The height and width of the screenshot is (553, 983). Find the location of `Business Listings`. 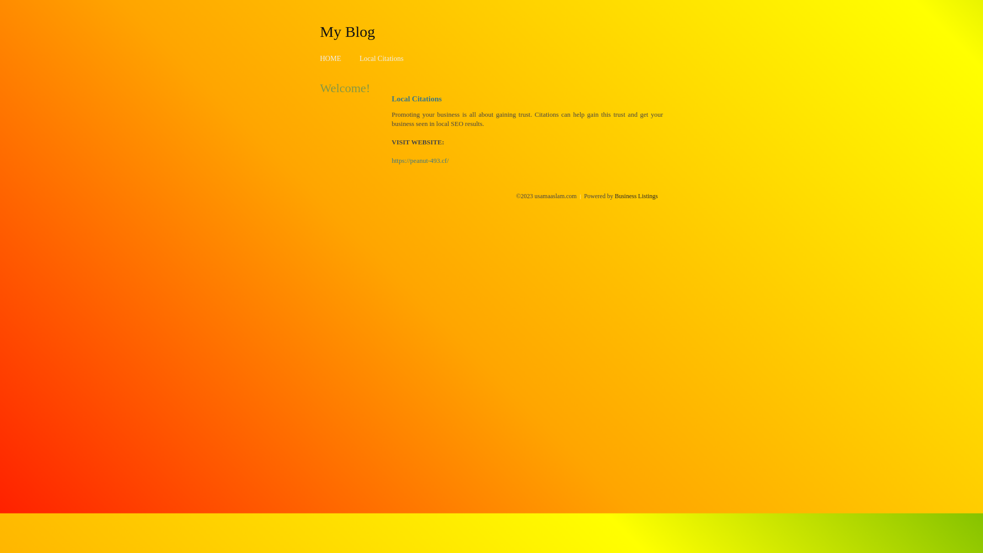

Business Listings is located at coordinates (636, 196).